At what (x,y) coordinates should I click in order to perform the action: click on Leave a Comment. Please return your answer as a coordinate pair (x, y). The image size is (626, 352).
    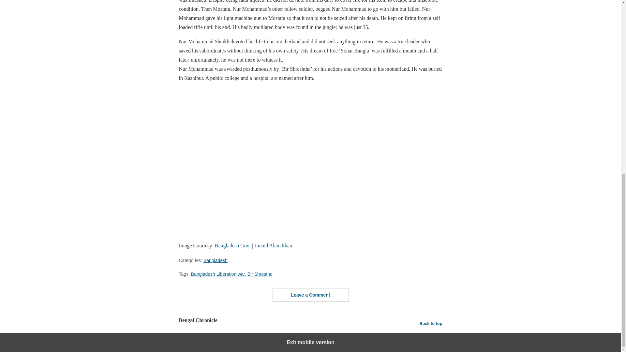
    Looking at the image, I should click on (310, 295).